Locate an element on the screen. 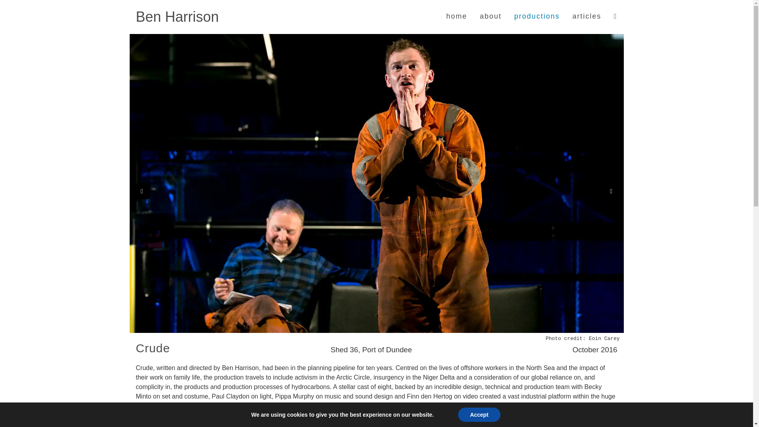 This screenshot has height=427, width=759. articles is located at coordinates (587, 16).